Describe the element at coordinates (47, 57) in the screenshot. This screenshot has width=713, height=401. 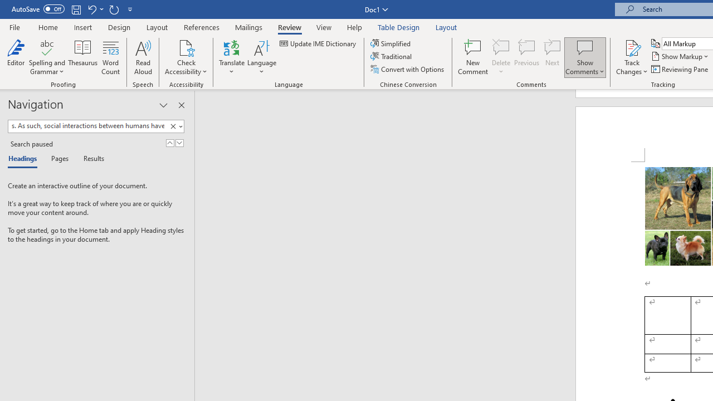
I see `Spelling and Grammar` at that location.